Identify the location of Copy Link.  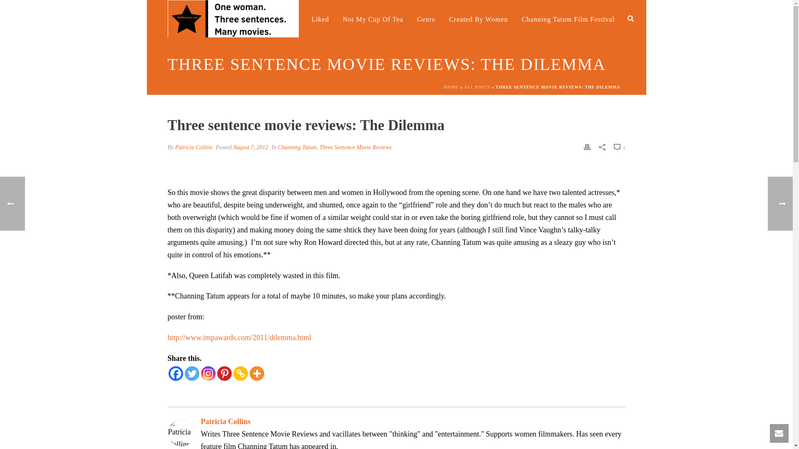
(241, 373).